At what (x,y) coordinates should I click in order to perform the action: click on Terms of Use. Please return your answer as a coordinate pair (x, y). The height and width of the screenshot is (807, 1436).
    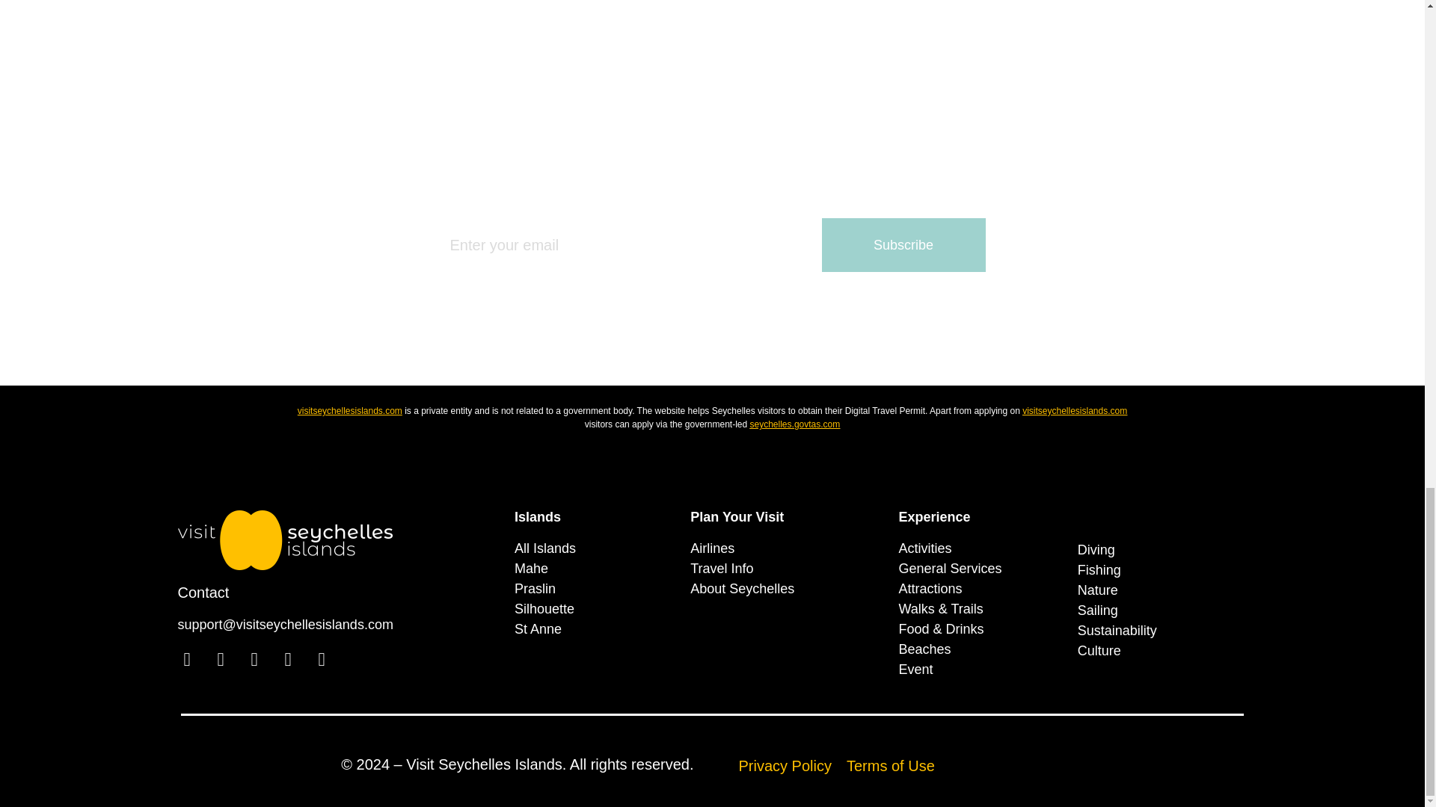
    Looking at the image, I should click on (890, 765).